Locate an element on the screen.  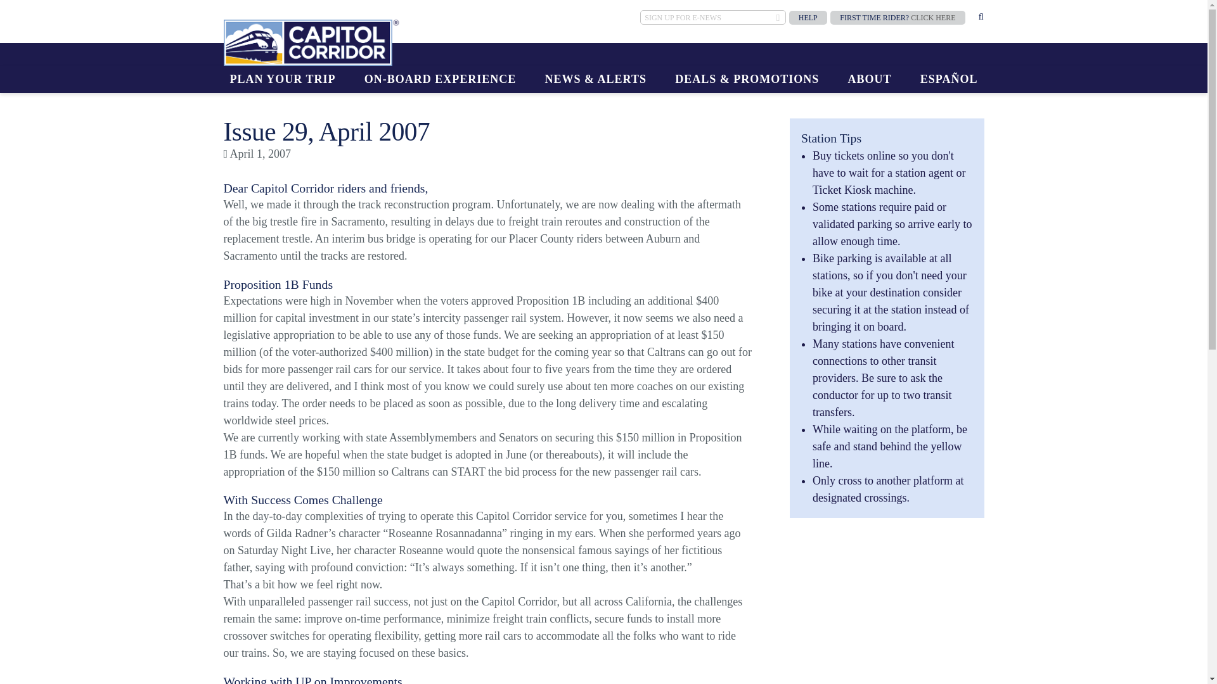
HELP is located at coordinates (808, 18).